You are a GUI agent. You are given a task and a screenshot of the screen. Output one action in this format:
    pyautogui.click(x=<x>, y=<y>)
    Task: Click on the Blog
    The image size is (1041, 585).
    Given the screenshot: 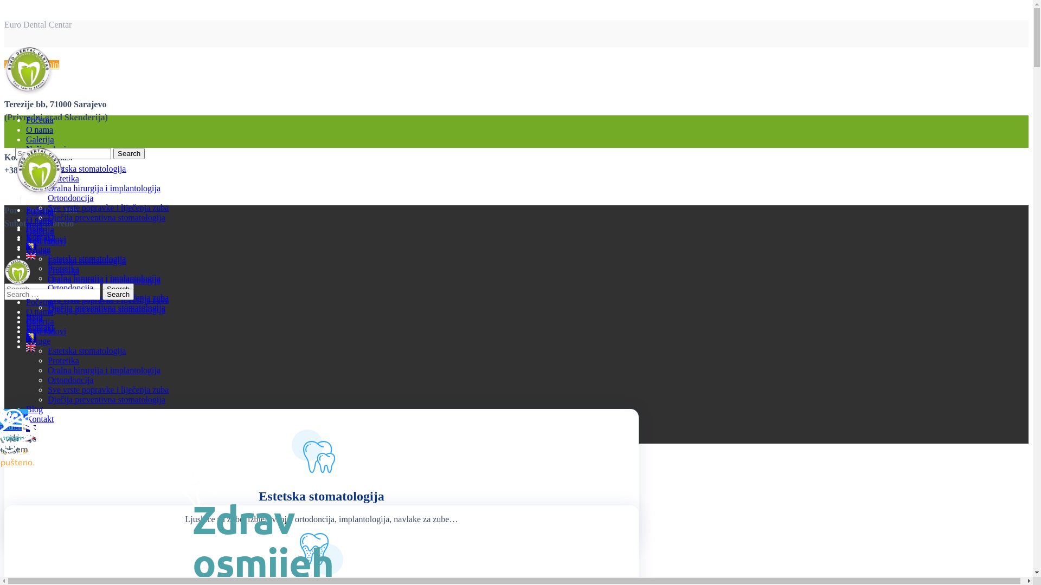 What is the action you would take?
    pyautogui.click(x=35, y=227)
    